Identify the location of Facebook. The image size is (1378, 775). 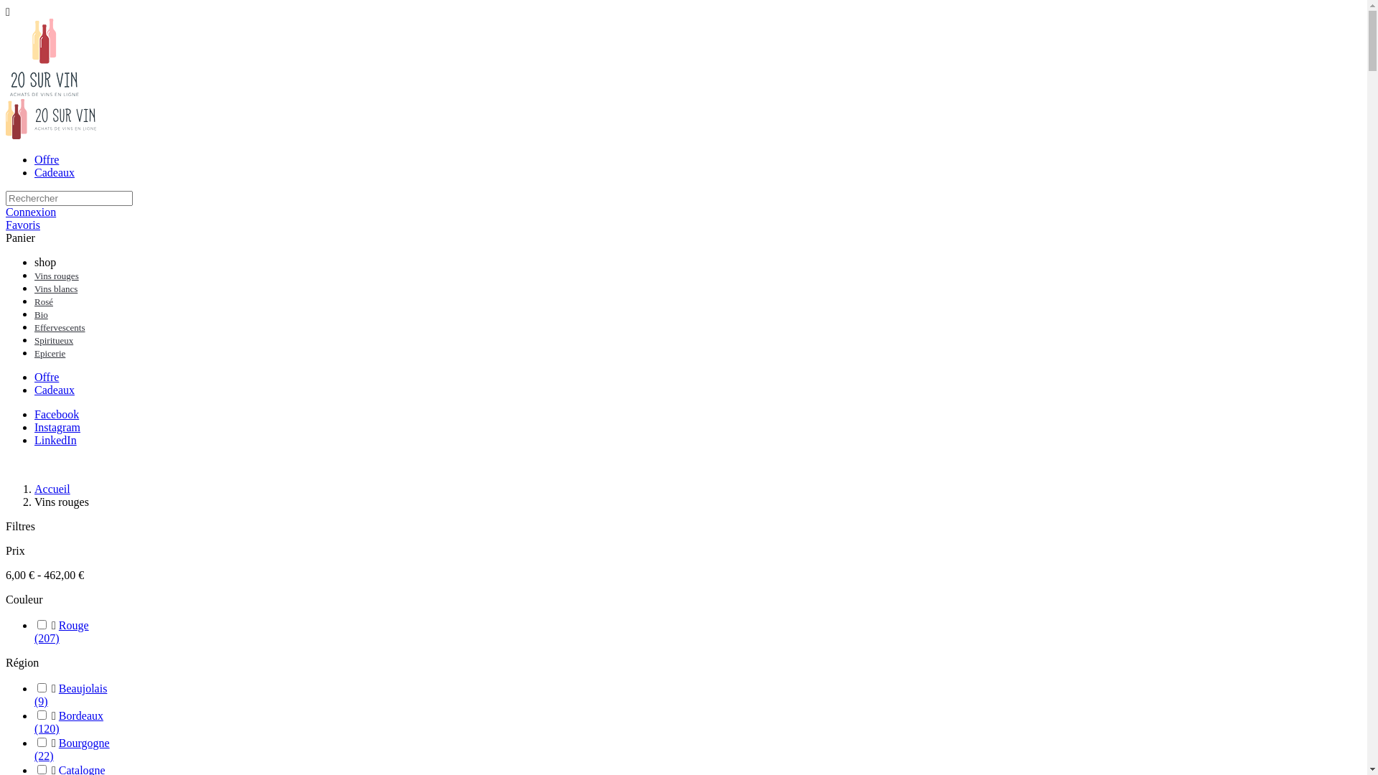
(57, 415).